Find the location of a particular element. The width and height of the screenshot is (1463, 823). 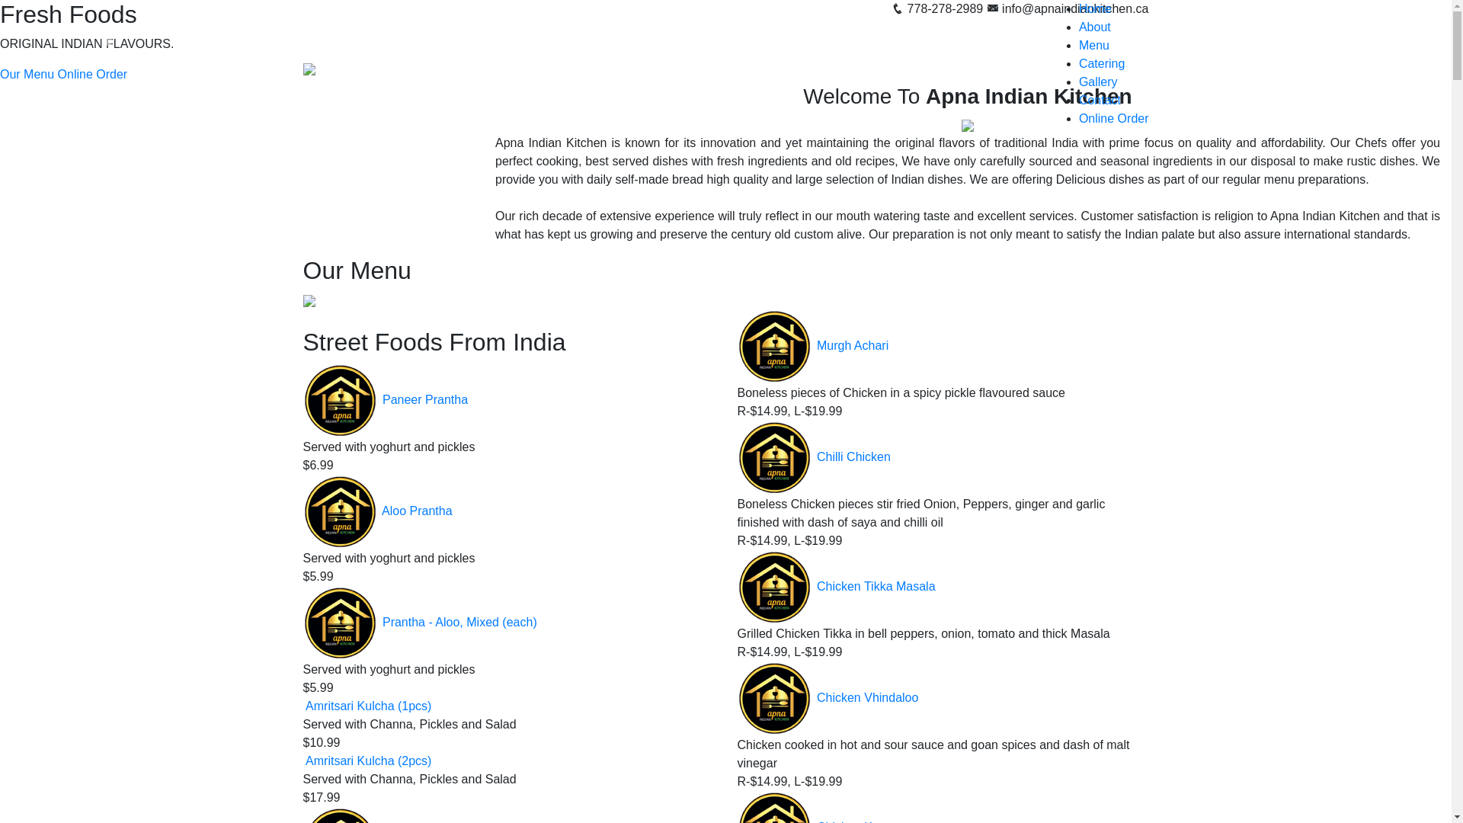

Menu is located at coordinates (1094, 46).